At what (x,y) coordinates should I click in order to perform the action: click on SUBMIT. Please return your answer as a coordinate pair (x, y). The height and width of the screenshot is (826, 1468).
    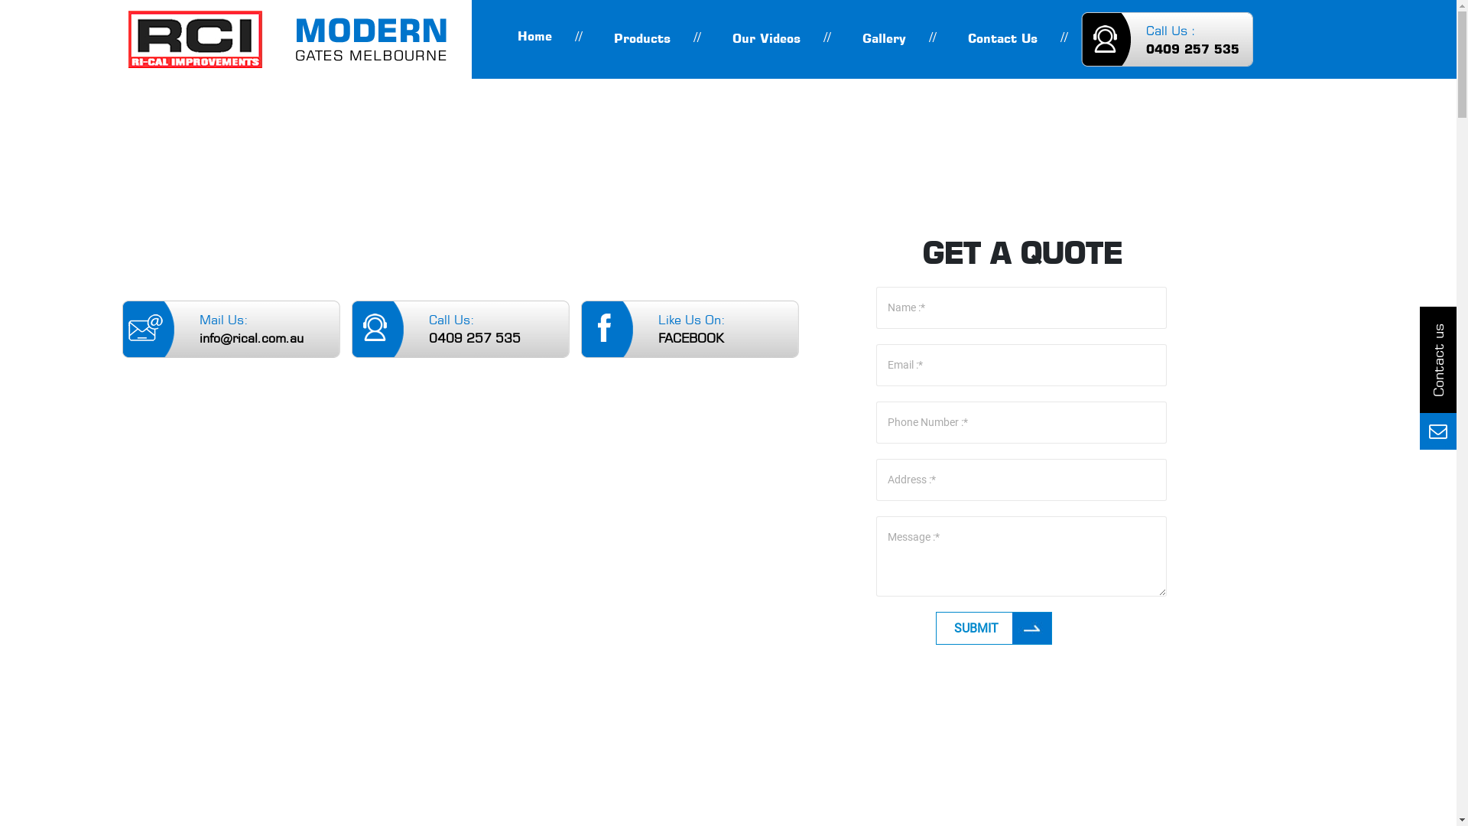
    Looking at the image, I should click on (994, 629).